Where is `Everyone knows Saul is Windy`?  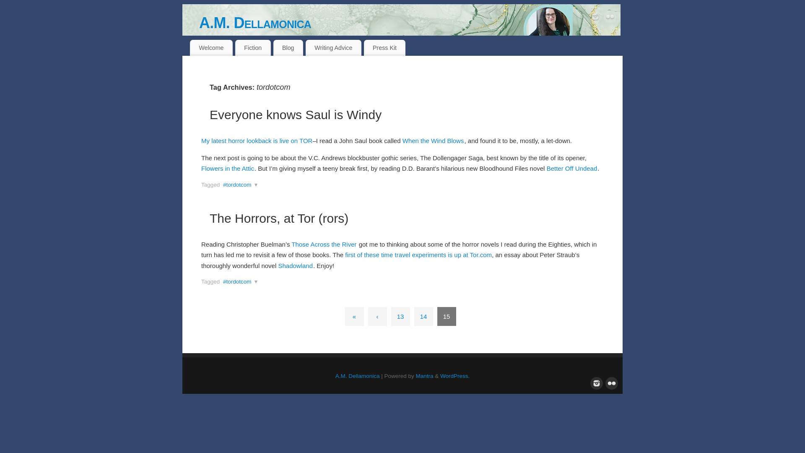
Everyone knows Saul is Windy is located at coordinates (295, 115).